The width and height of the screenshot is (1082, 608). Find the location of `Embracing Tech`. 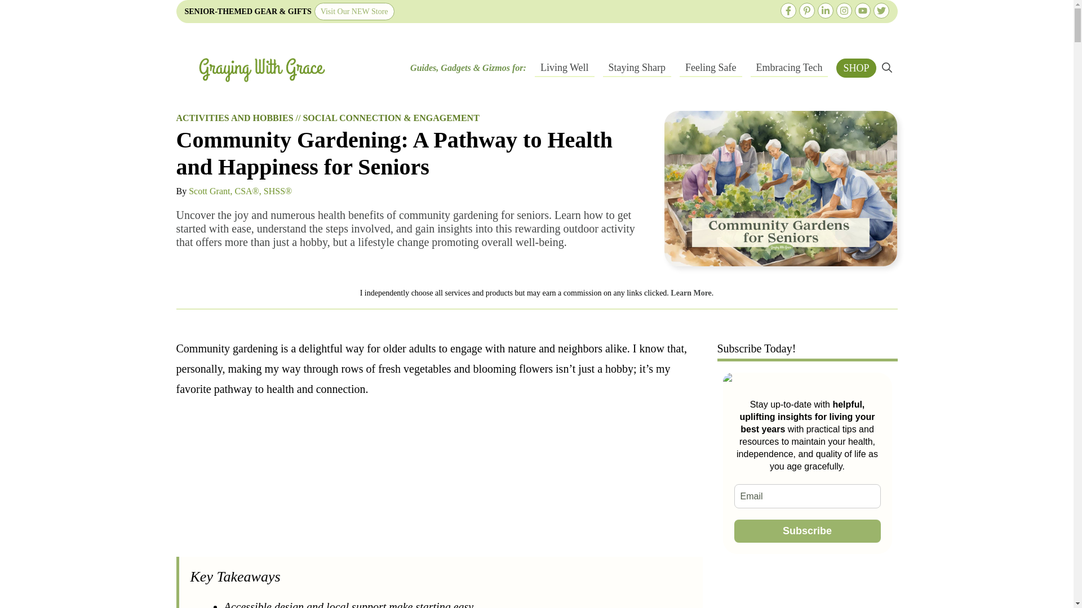

Embracing Tech is located at coordinates (790, 68).